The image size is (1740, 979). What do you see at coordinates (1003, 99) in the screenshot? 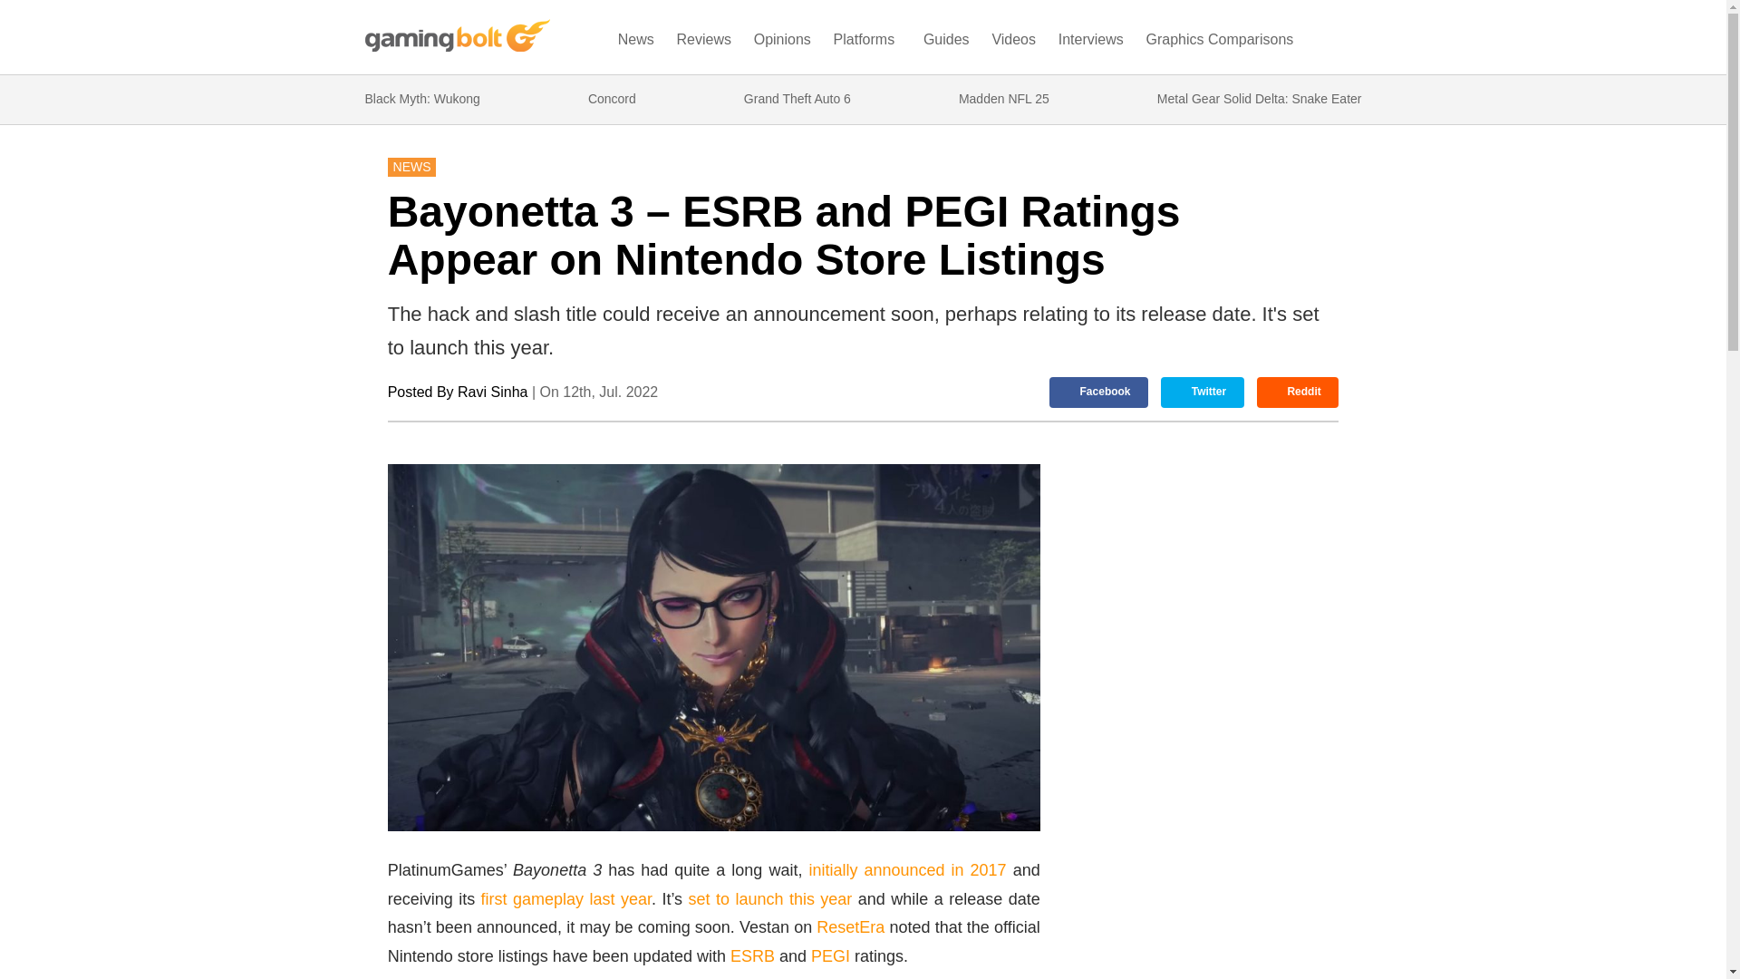
I see `Madden NFL 25` at bounding box center [1003, 99].